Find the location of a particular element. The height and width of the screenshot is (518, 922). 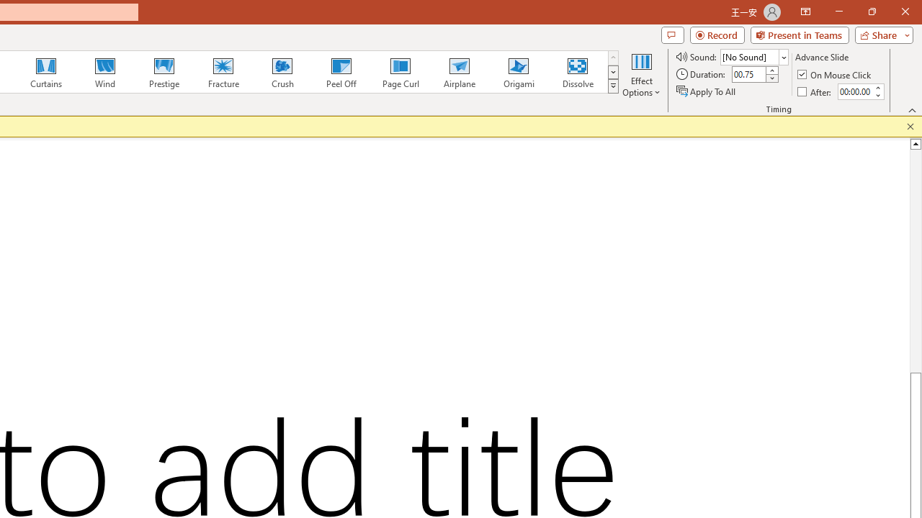

Prestige is located at coordinates (164, 72).